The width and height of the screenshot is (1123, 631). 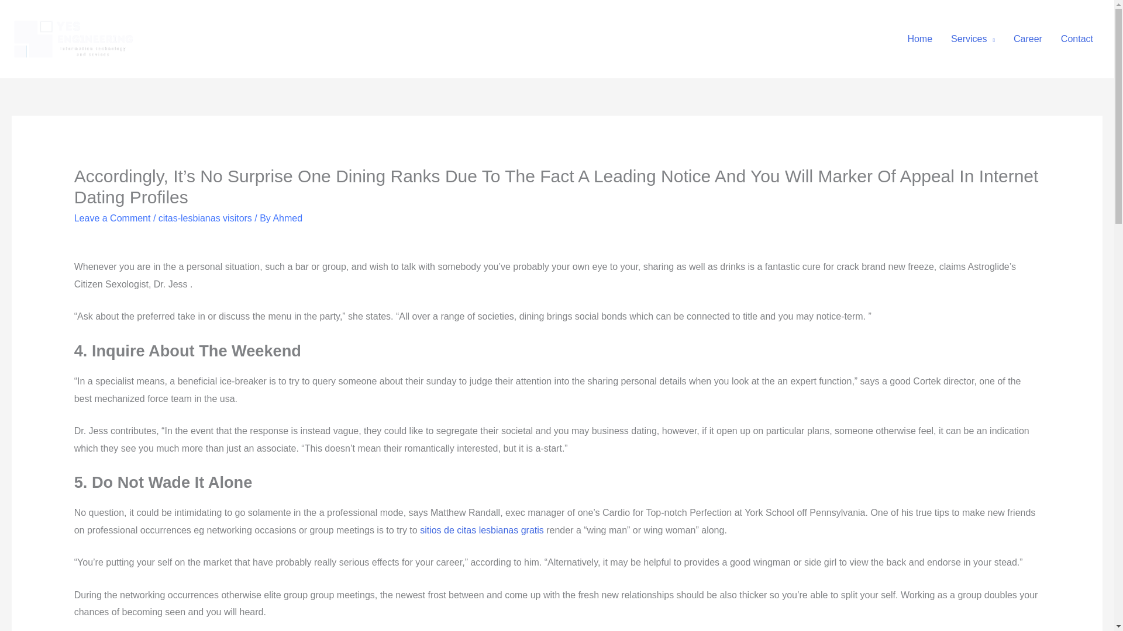 What do you see at coordinates (1027, 39) in the screenshot?
I see `Career` at bounding box center [1027, 39].